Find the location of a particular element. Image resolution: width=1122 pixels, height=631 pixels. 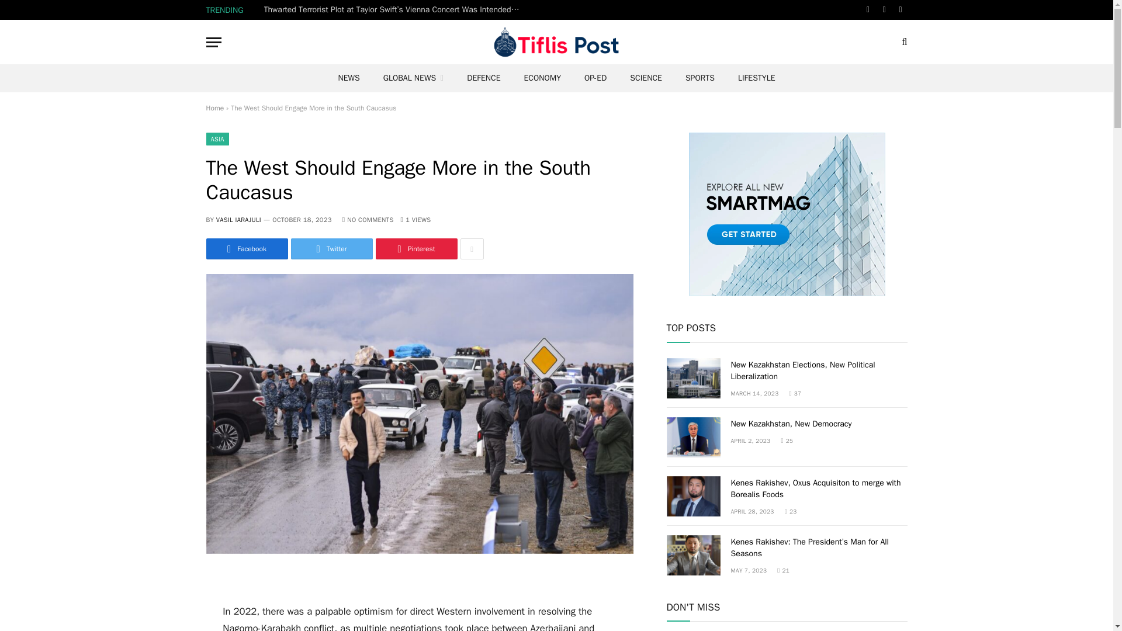

Tiflis Post is located at coordinates (556, 42).